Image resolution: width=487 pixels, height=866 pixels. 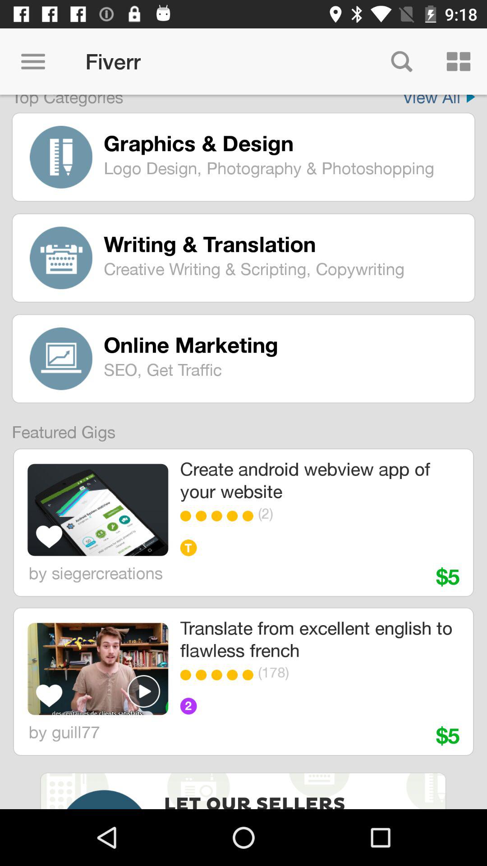 What do you see at coordinates (345, 672) in the screenshot?
I see `select the item below the translate from excellent icon` at bounding box center [345, 672].